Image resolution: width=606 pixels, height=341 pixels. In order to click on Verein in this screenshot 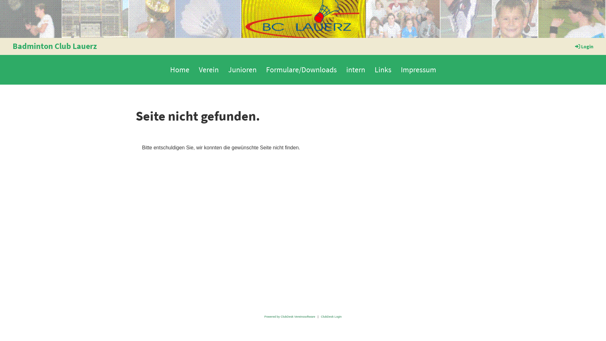, I will do `click(208, 70)`.